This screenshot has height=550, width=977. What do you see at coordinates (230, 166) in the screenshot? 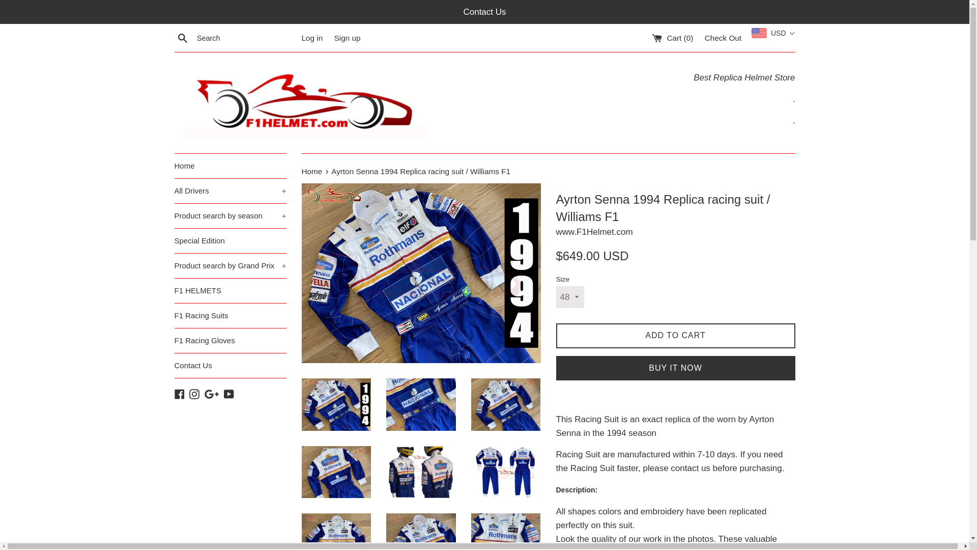
I see `Home` at bounding box center [230, 166].